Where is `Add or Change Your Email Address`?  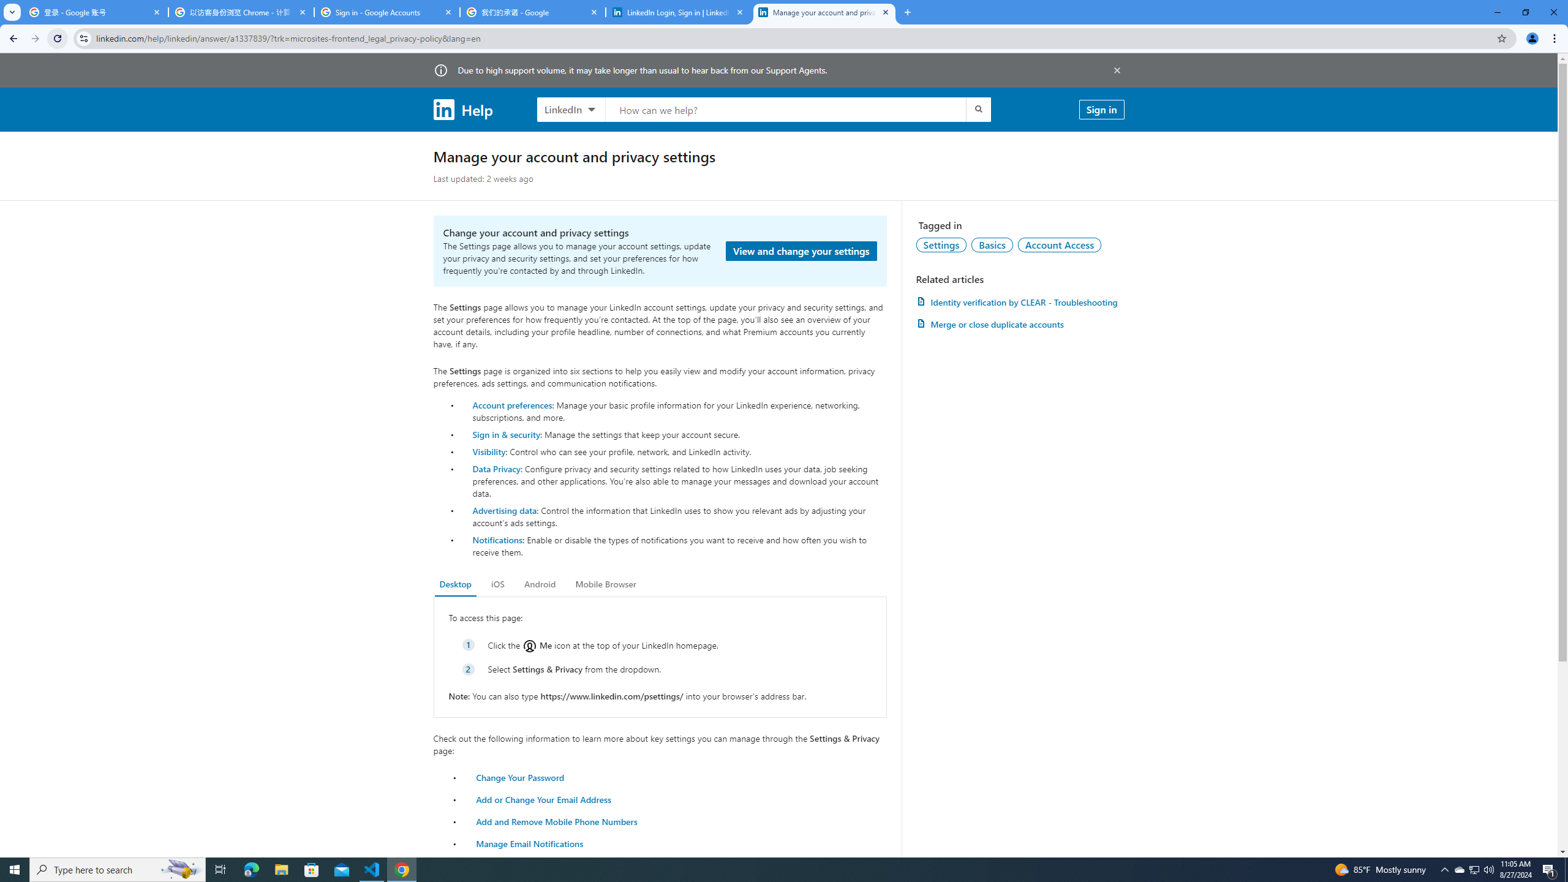
Add or Change Your Email Address is located at coordinates (544, 799).